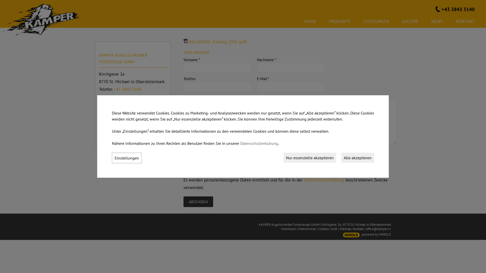 The height and width of the screenshot is (273, 486). Describe the element at coordinates (334, 229) in the screenshot. I see `AGB` at that location.